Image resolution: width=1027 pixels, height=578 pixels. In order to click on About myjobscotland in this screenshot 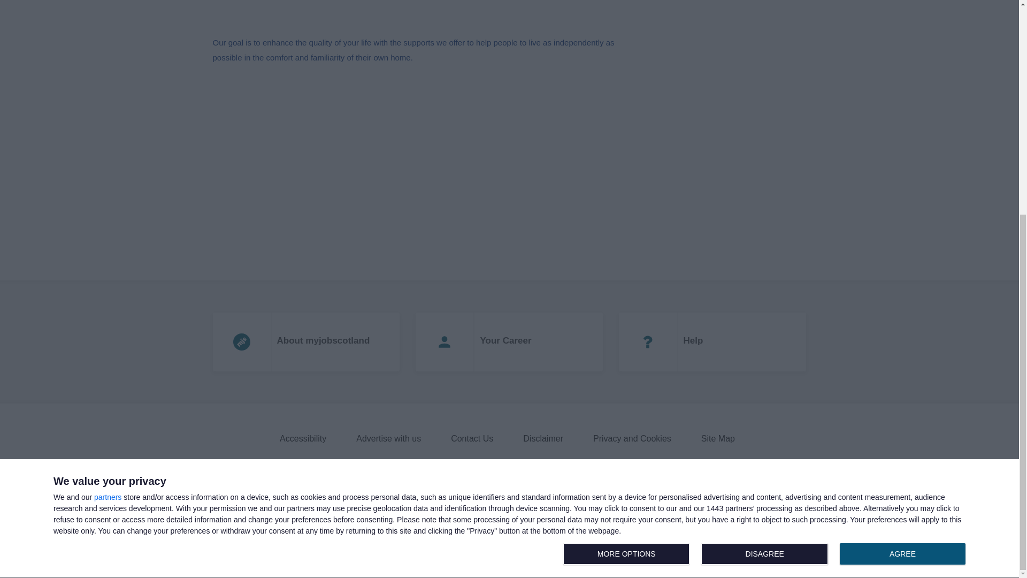, I will do `click(306, 342)`.